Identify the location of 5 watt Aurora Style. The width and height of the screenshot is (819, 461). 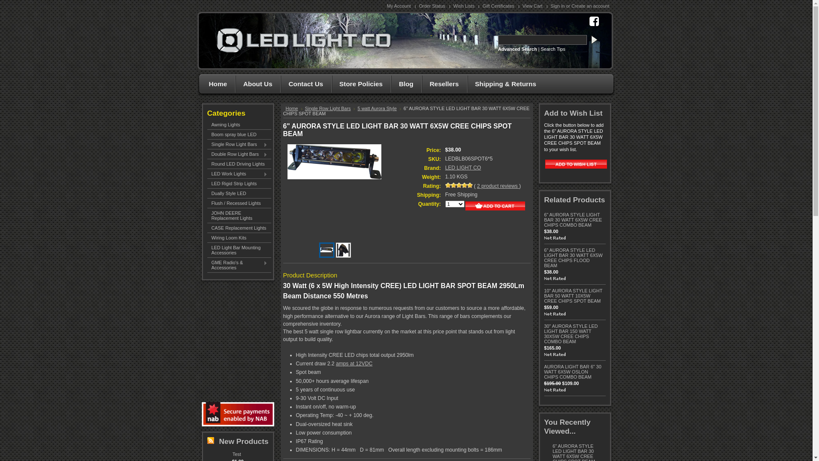
(379, 108).